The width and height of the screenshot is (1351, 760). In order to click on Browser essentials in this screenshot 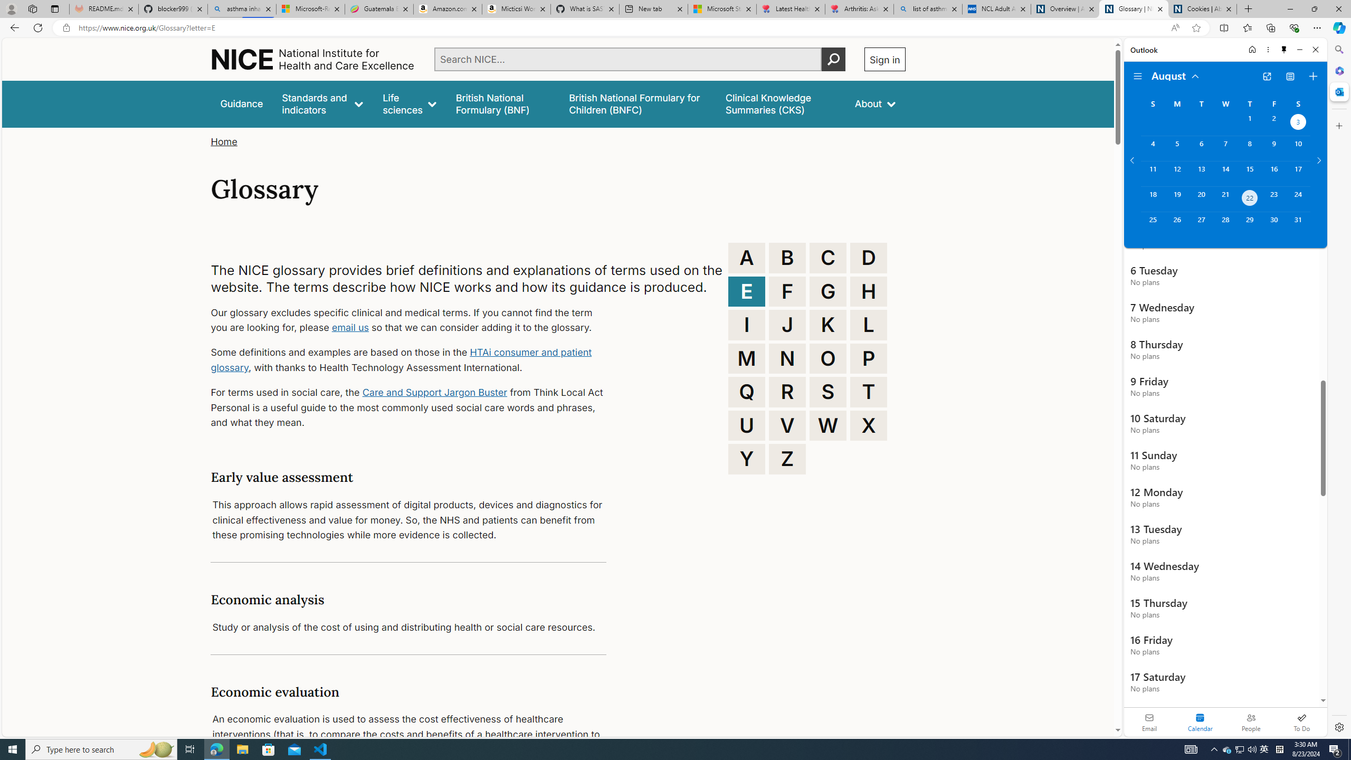, I will do `click(1294, 27)`.